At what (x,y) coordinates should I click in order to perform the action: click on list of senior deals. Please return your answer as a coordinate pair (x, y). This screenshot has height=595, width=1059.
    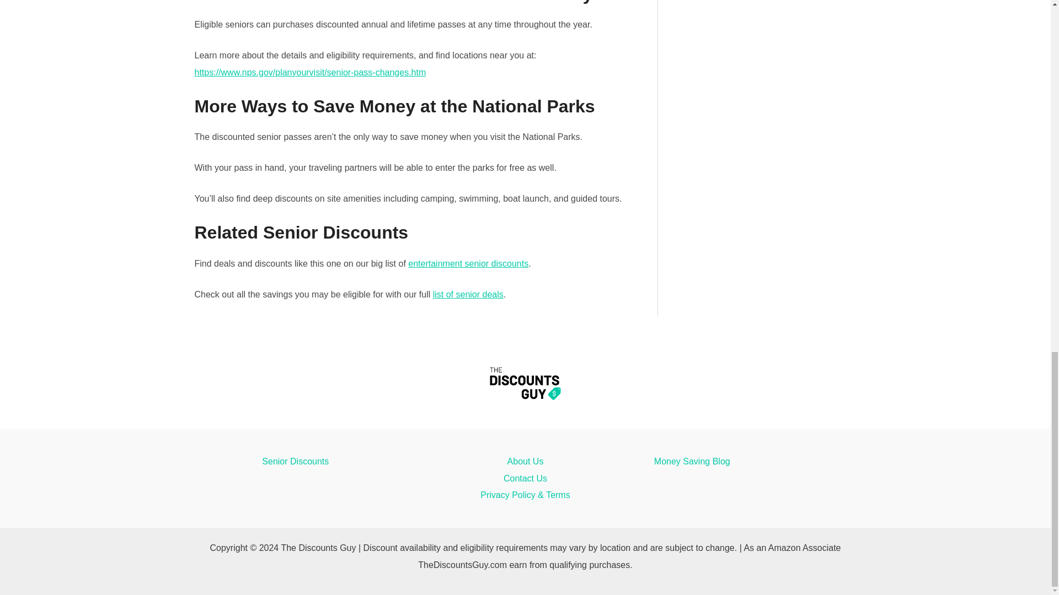
    Looking at the image, I should click on (468, 294).